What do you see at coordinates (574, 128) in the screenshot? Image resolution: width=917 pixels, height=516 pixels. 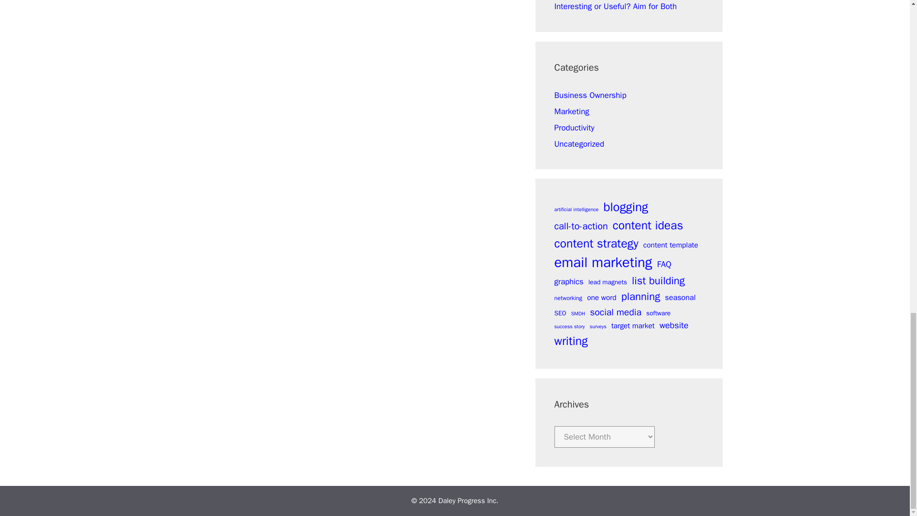 I see `Productivity` at bounding box center [574, 128].